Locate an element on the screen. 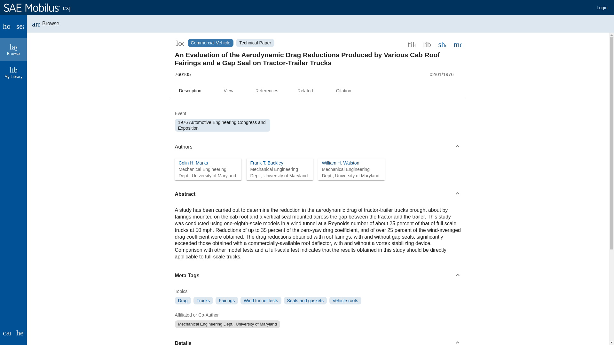 The width and height of the screenshot is (614, 345). Vehicle roofs is located at coordinates (13, 50).